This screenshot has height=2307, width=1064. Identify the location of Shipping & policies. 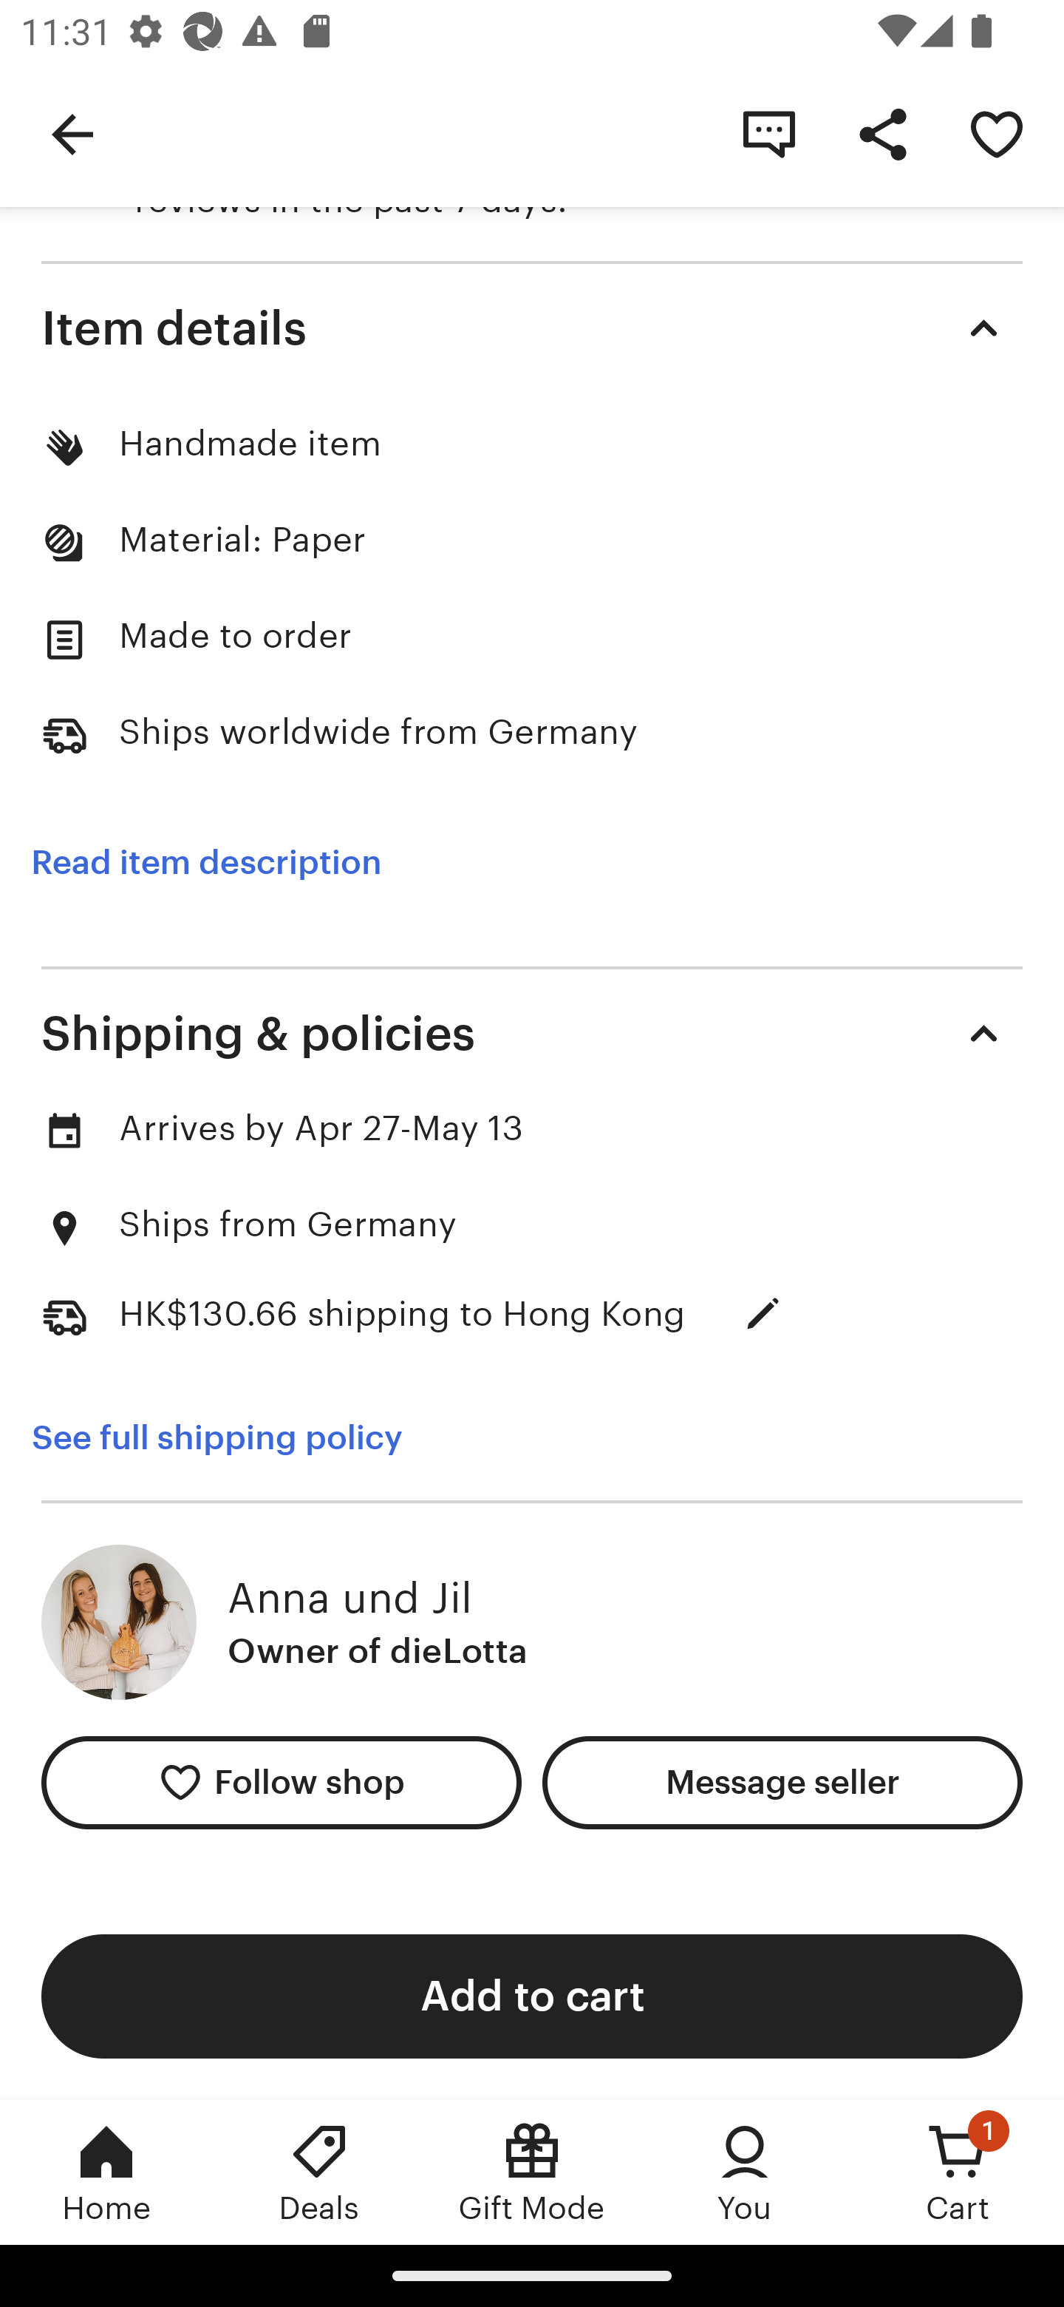
(532, 1034).